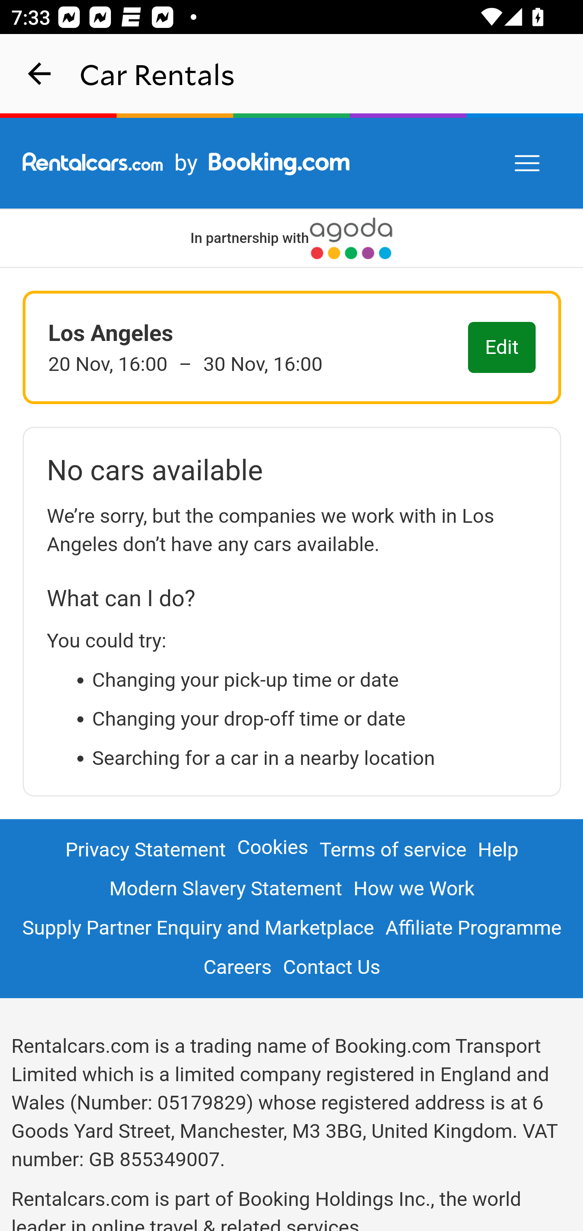  Describe the element at coordinates (273, 847) in the screenshot. I see `Cookies` at that location.